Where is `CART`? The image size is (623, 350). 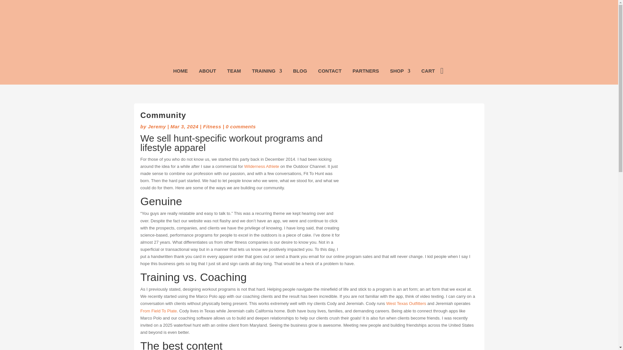 CART is located at coordinates (428, 72).